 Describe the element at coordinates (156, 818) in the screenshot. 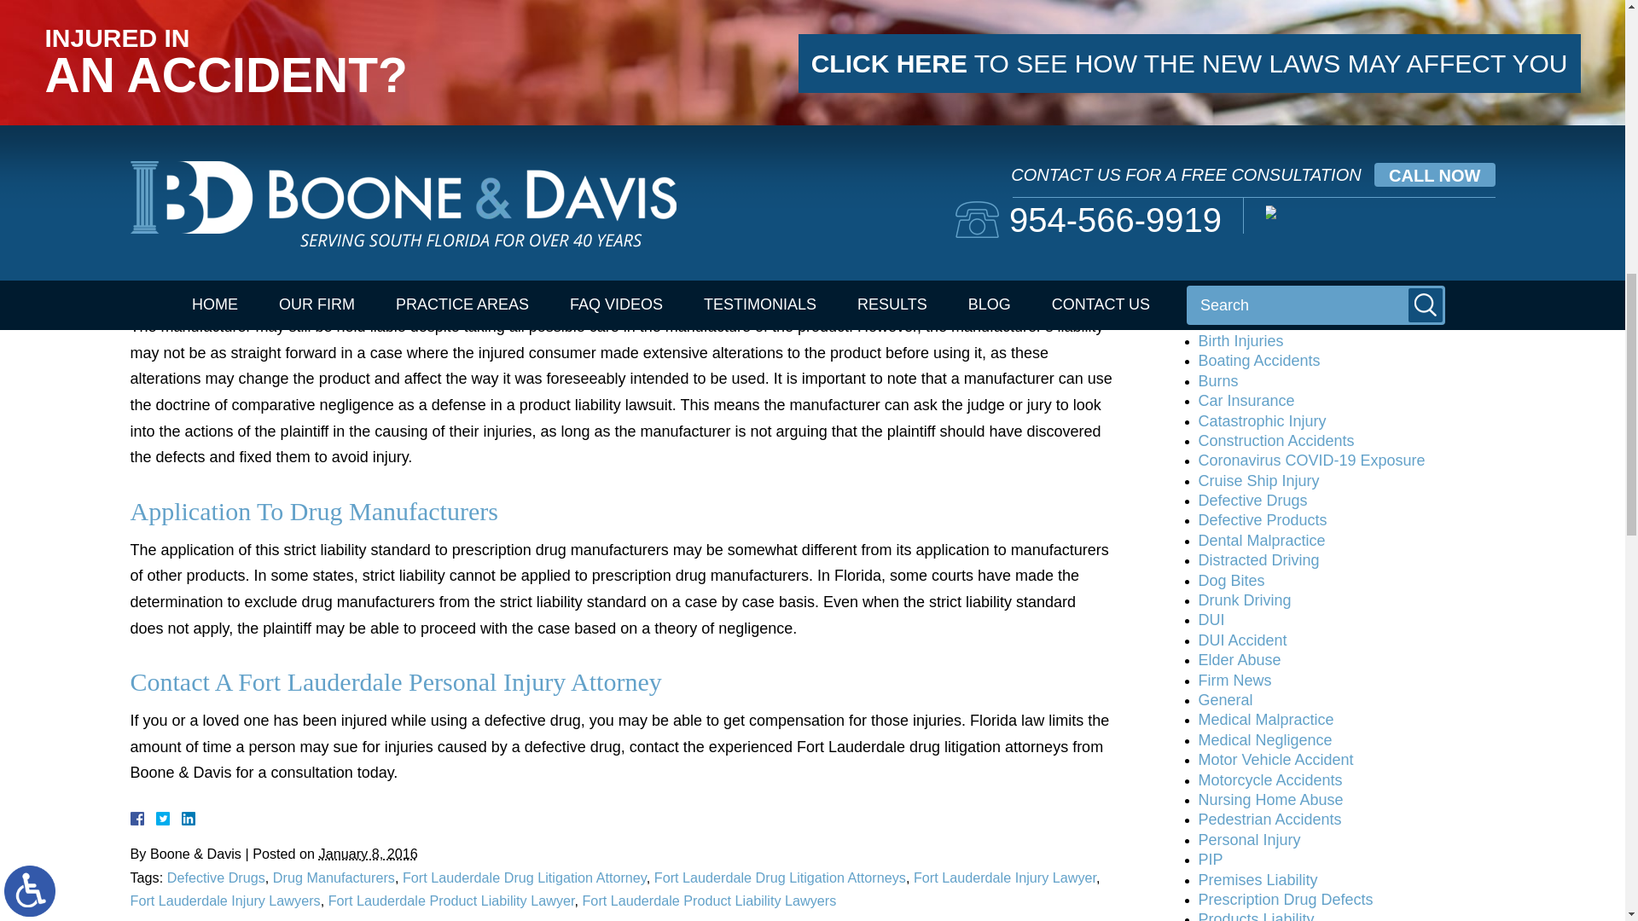

I see `Facebook` at that location.